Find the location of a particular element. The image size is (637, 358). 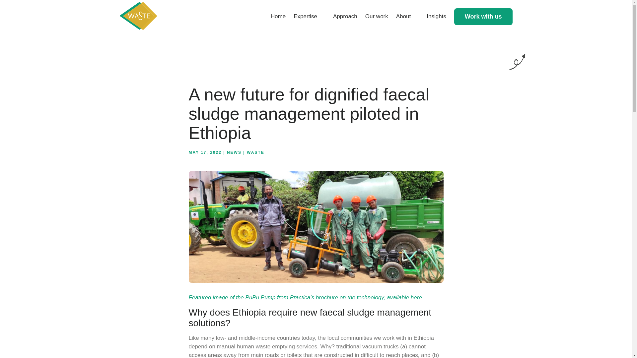

Insights is located at coordinates (437, 17).